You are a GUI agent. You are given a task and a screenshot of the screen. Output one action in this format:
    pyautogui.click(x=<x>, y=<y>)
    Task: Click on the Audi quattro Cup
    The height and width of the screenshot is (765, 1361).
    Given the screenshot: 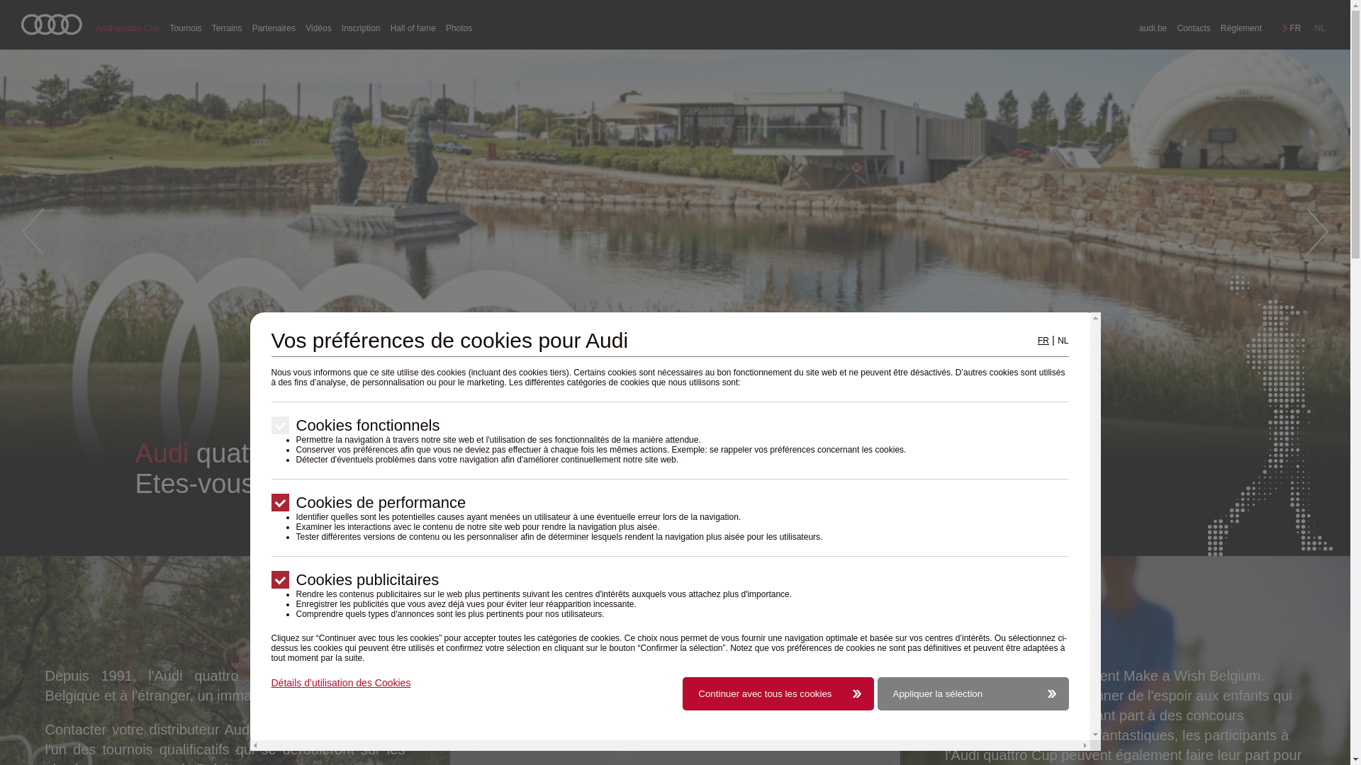 What is the action you would take?
    pyautogui.click(x=128, y=28)
    